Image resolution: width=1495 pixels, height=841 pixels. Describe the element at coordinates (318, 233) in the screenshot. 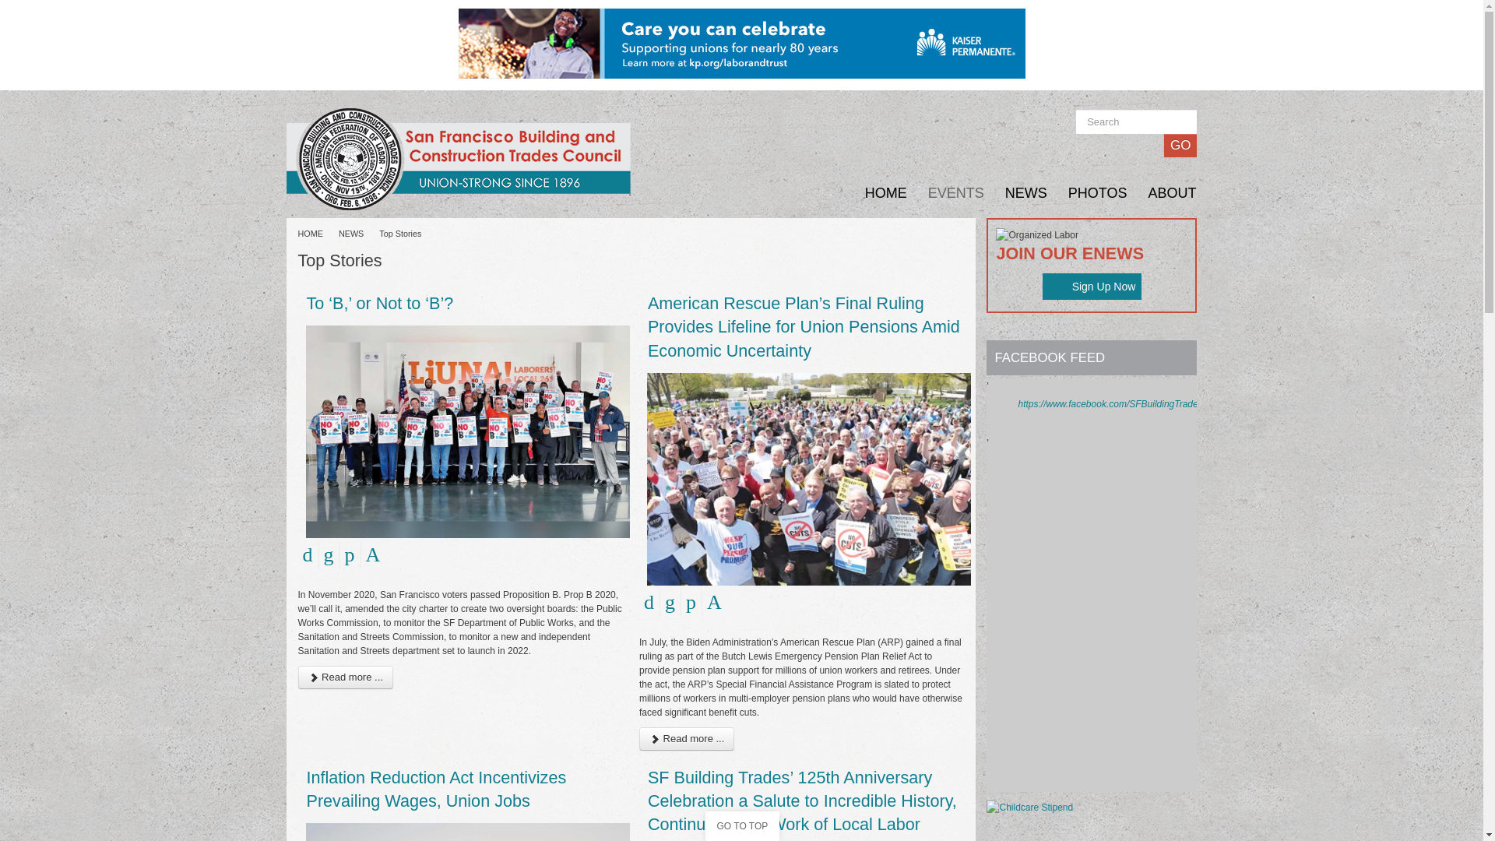

I see `HOME` at that location.